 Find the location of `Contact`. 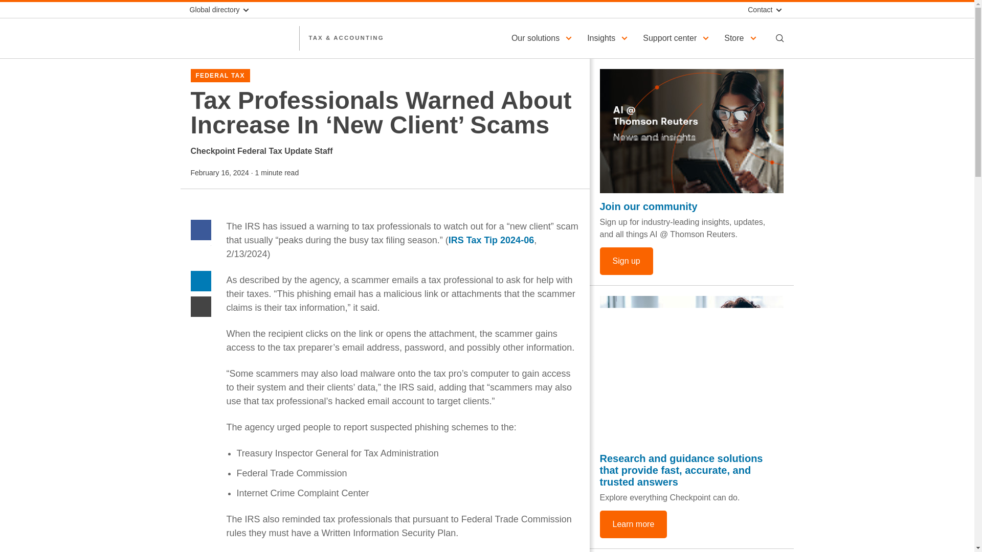

Contact is located at coordinates (763, 10).